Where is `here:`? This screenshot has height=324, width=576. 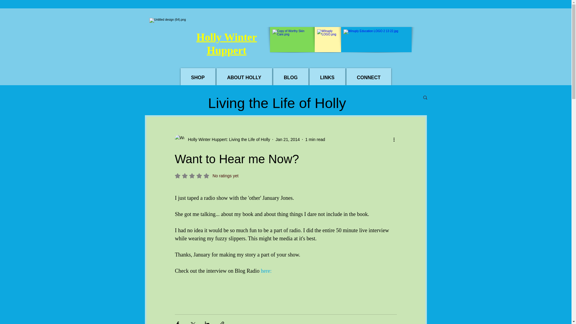
here: is located at coordinates (315, 139).